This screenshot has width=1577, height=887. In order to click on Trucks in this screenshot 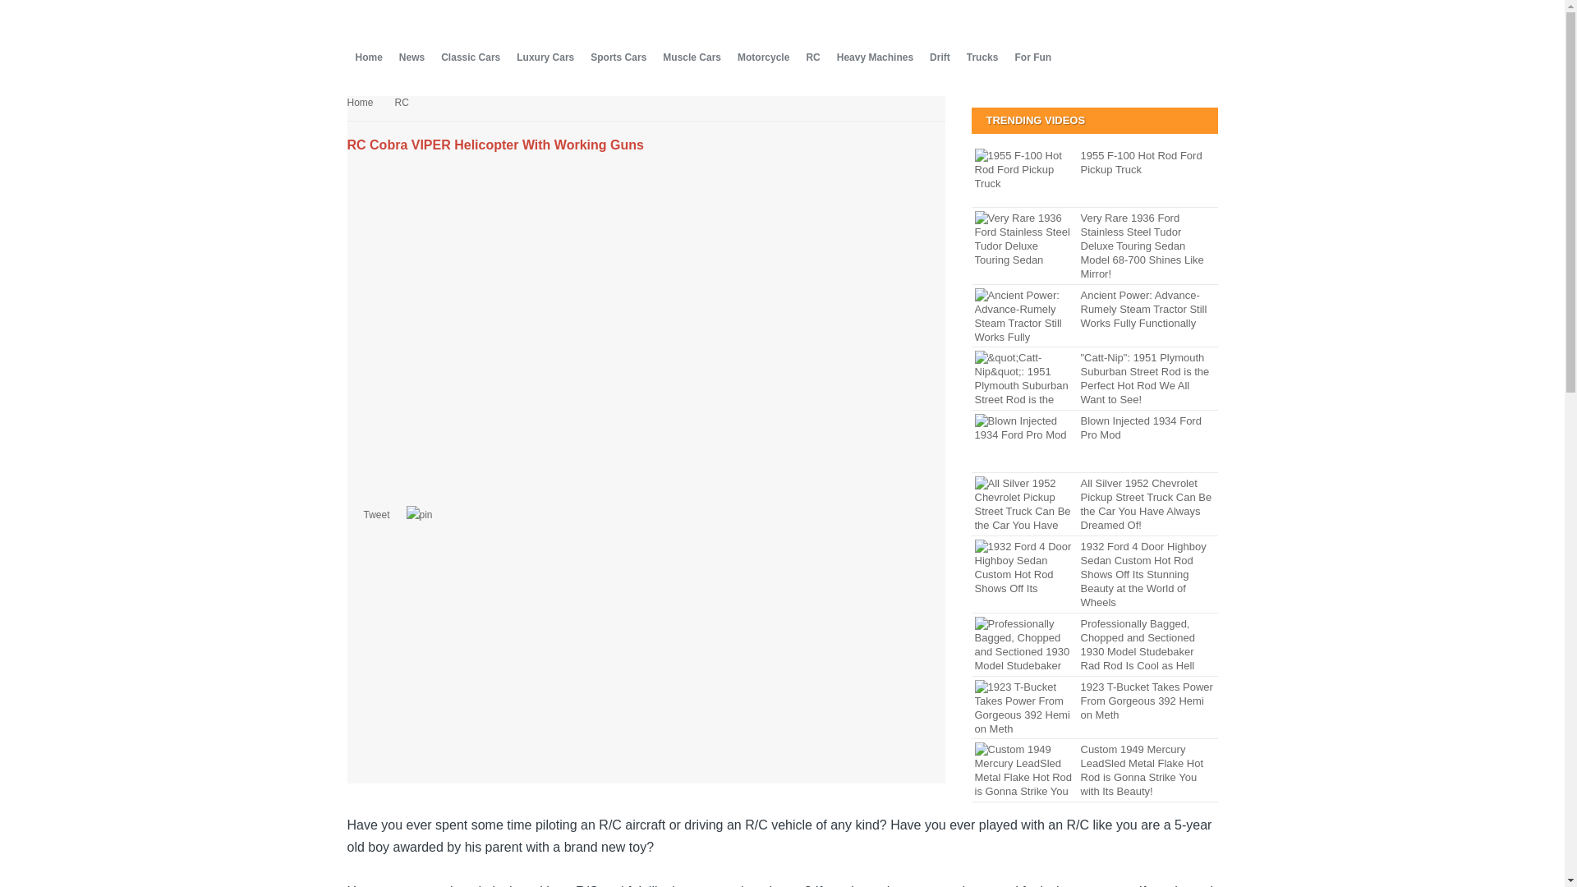, I will do `click(982, 57)`.